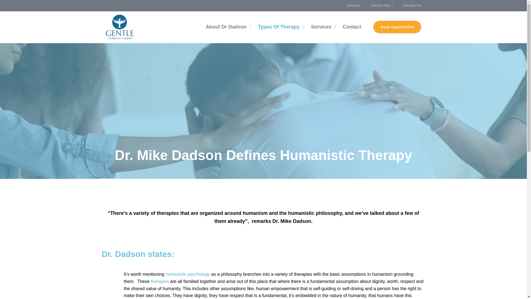 The image size is (531, 299). I want to click on Social Links, so click(382, 6).